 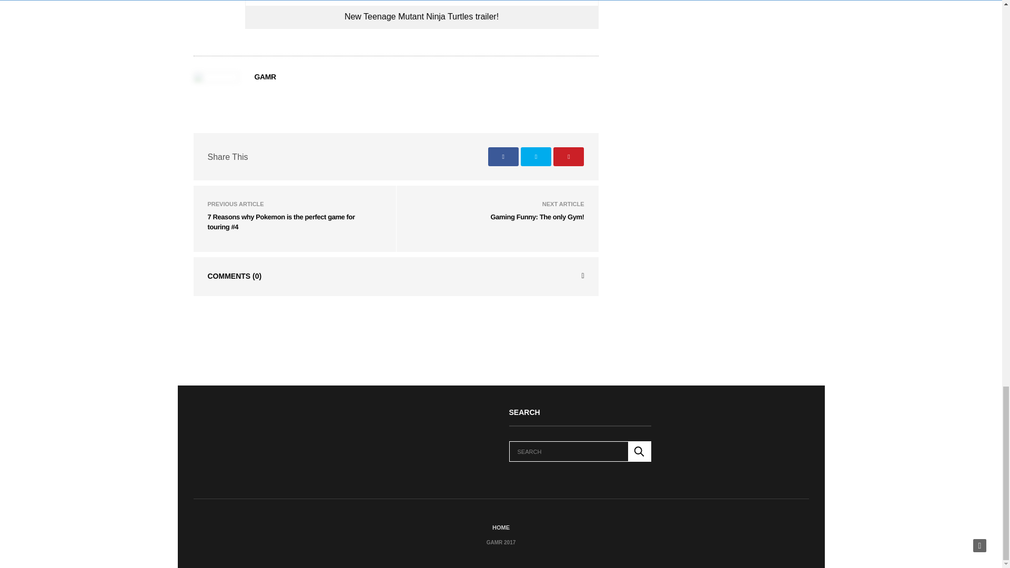 I want to click on Gaming Funny: The only Gym!, so click(x=538, y=217).